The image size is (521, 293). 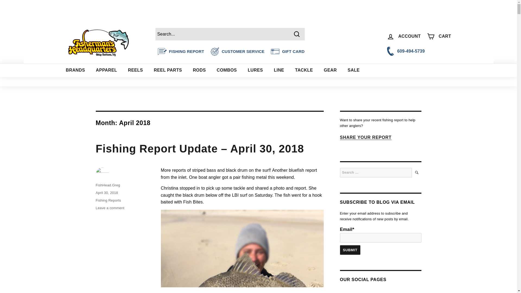 What do you see at coordinates (135, 70) in the screenshot?
I see `Reels` at bounding box center [135, 70].